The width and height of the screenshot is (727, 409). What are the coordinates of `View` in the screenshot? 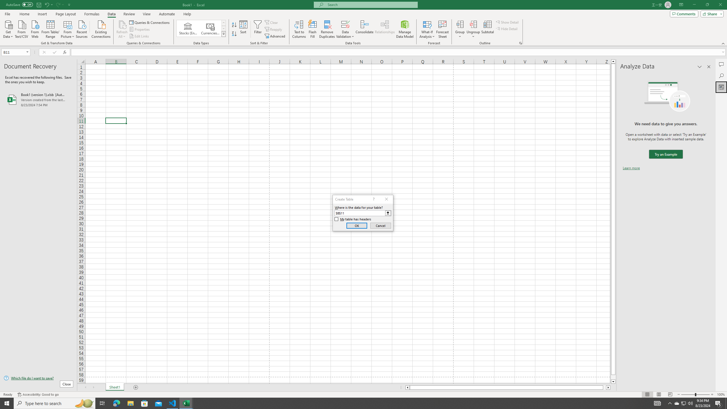 It's located at (146, 14).